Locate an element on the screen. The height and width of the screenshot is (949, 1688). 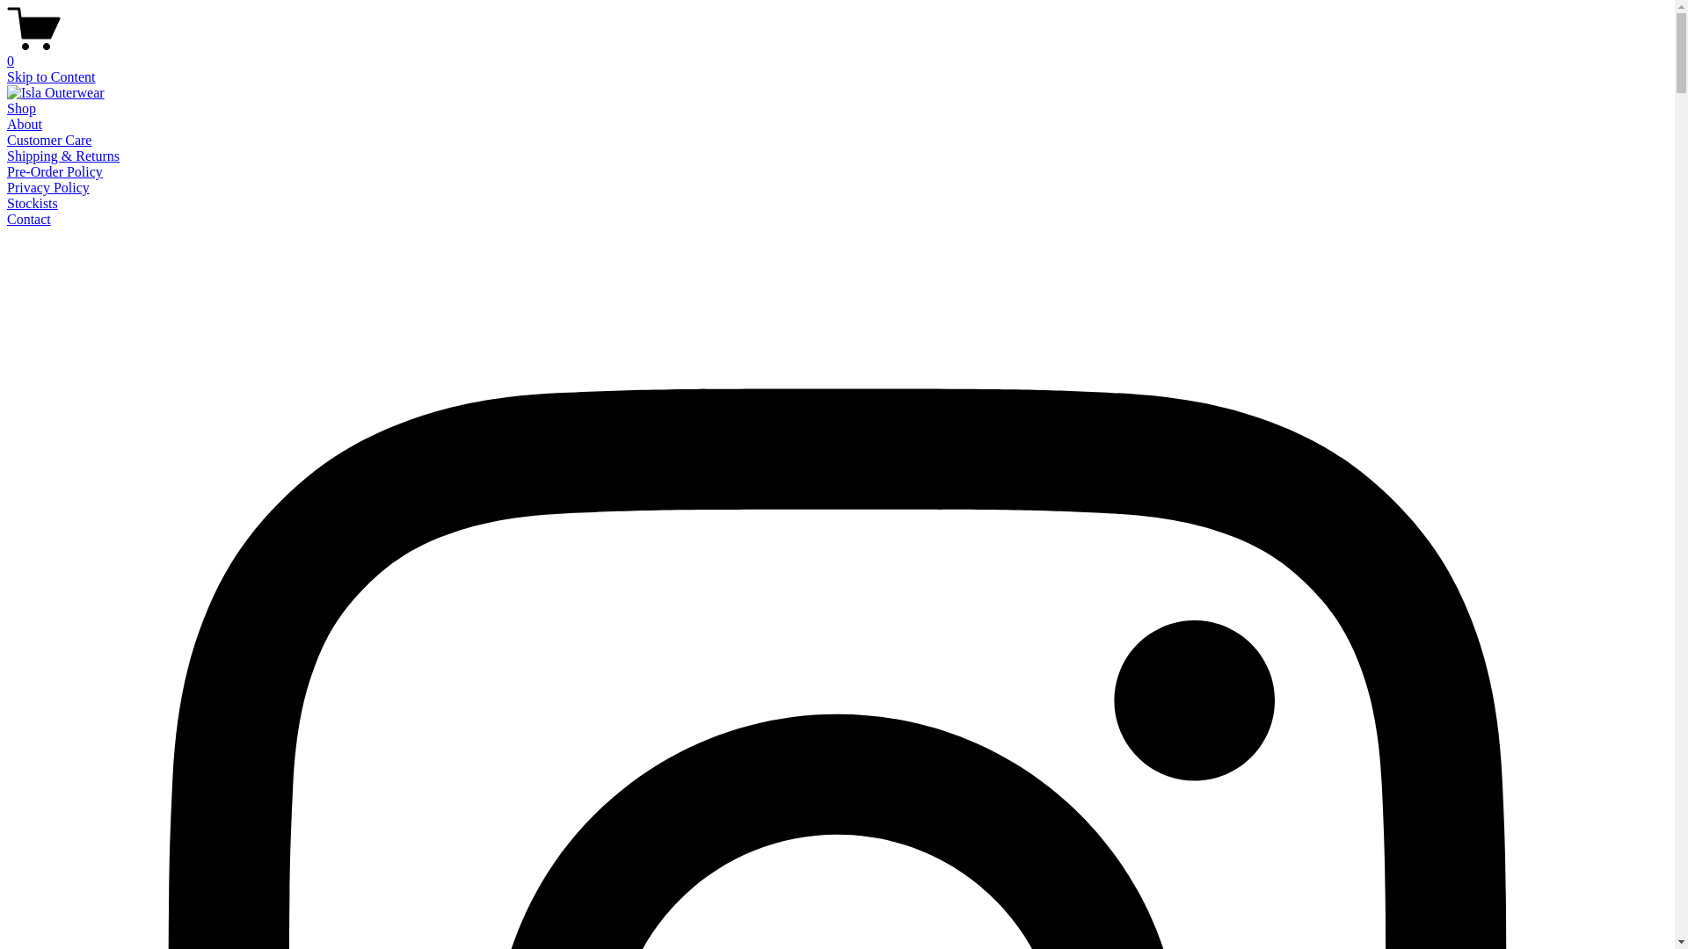
Pre-Order Policy is located at coordinates (55, 171).